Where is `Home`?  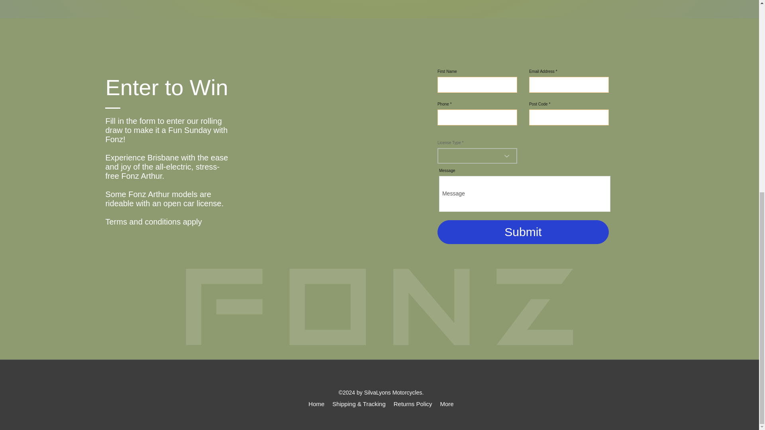 Home is located at coordinates (316, 408).